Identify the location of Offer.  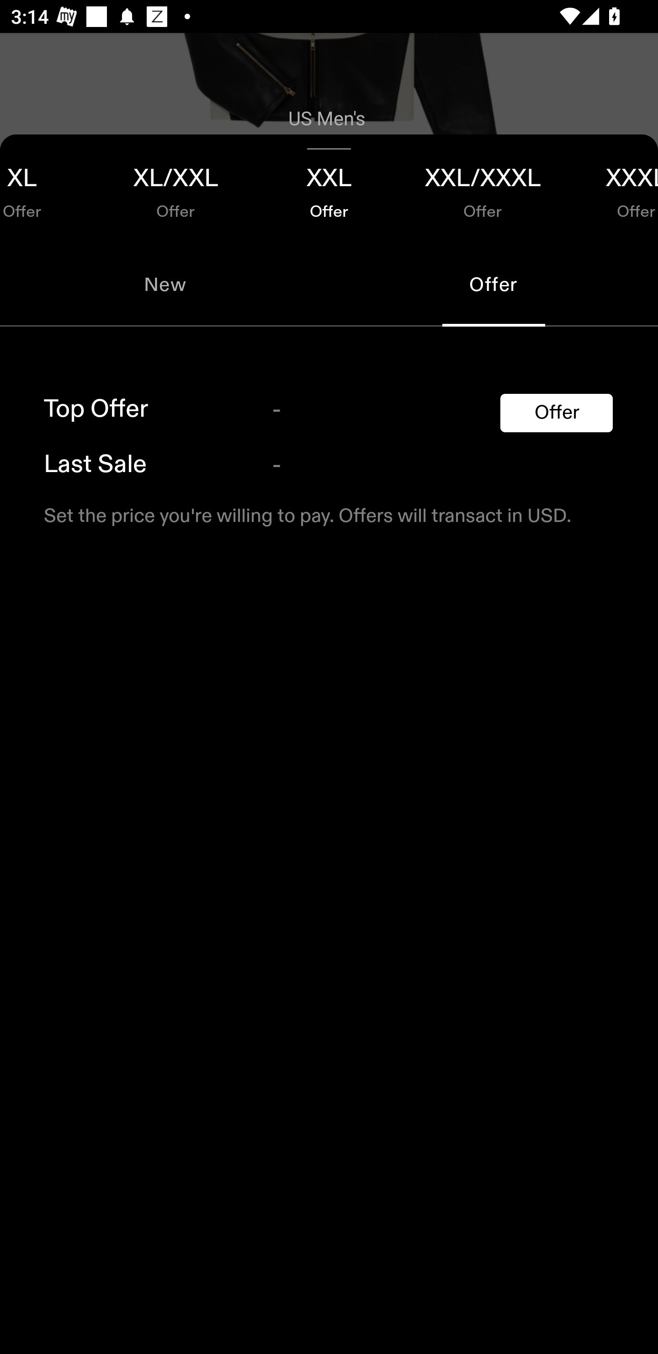
(556, 413).